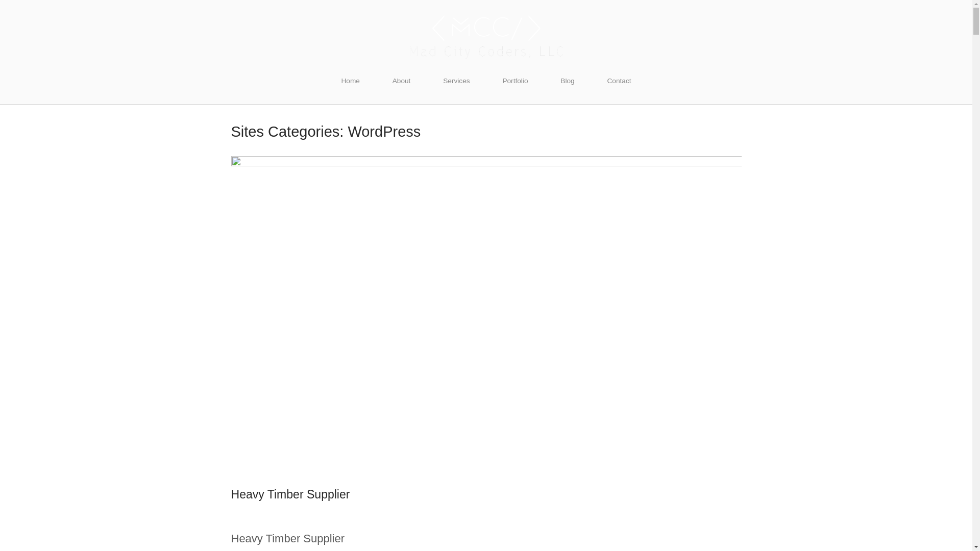 This screenshot has height=551, width=980. I want to click on Portfolio, so click(514, 81).